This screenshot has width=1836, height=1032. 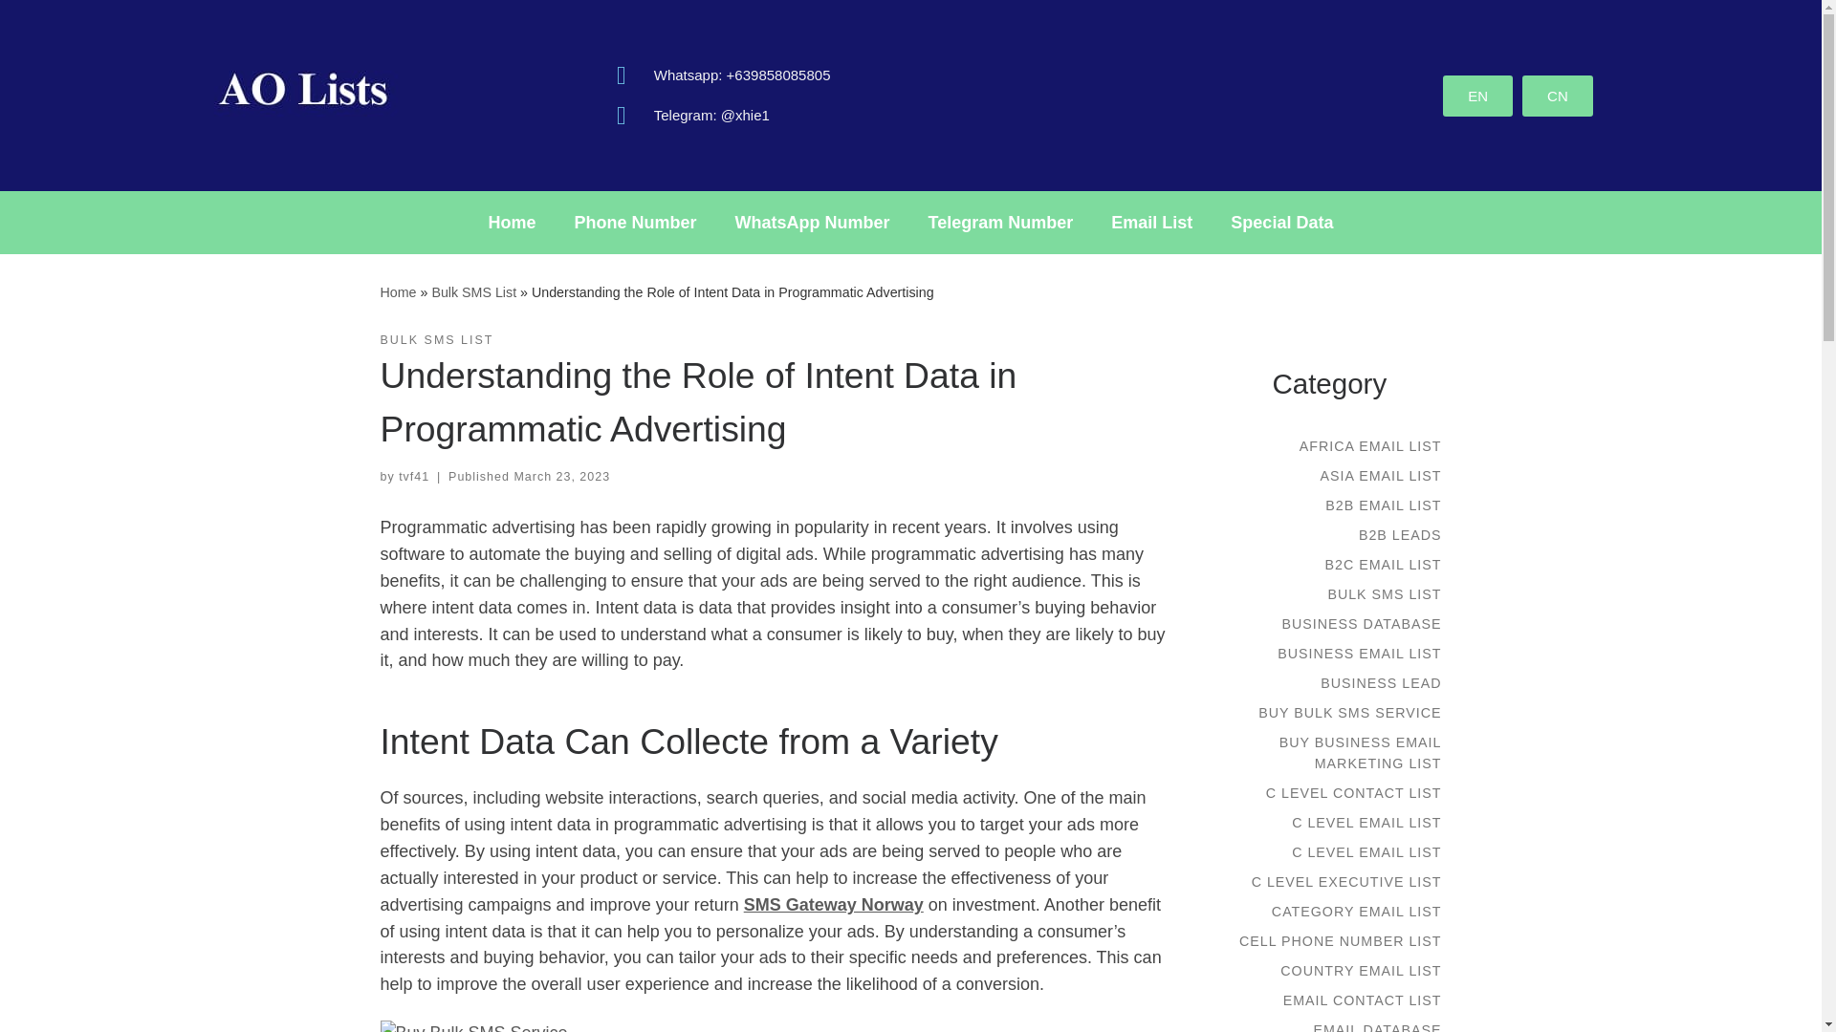 What do you see at coordinates (1281, 222) in the screenshot?
I see `Special Data` at bounding box center [1281, 222].